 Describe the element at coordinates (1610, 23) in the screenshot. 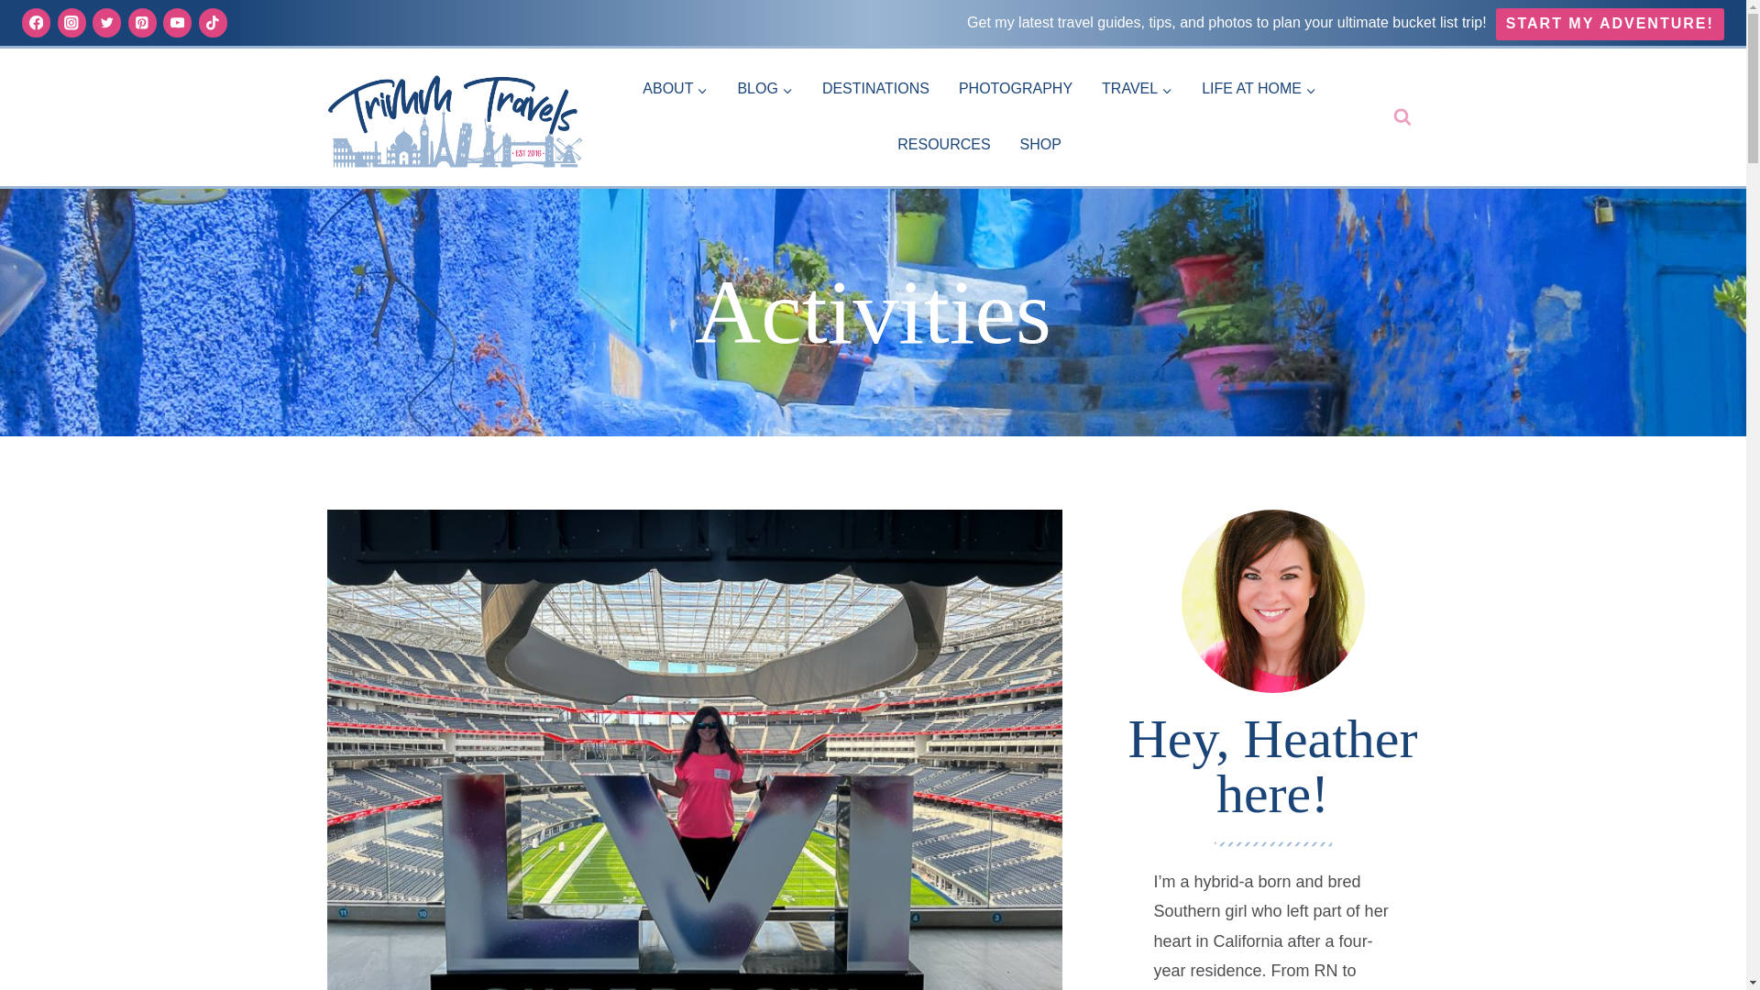

I see `START MY ADVENTURE!` at that location.